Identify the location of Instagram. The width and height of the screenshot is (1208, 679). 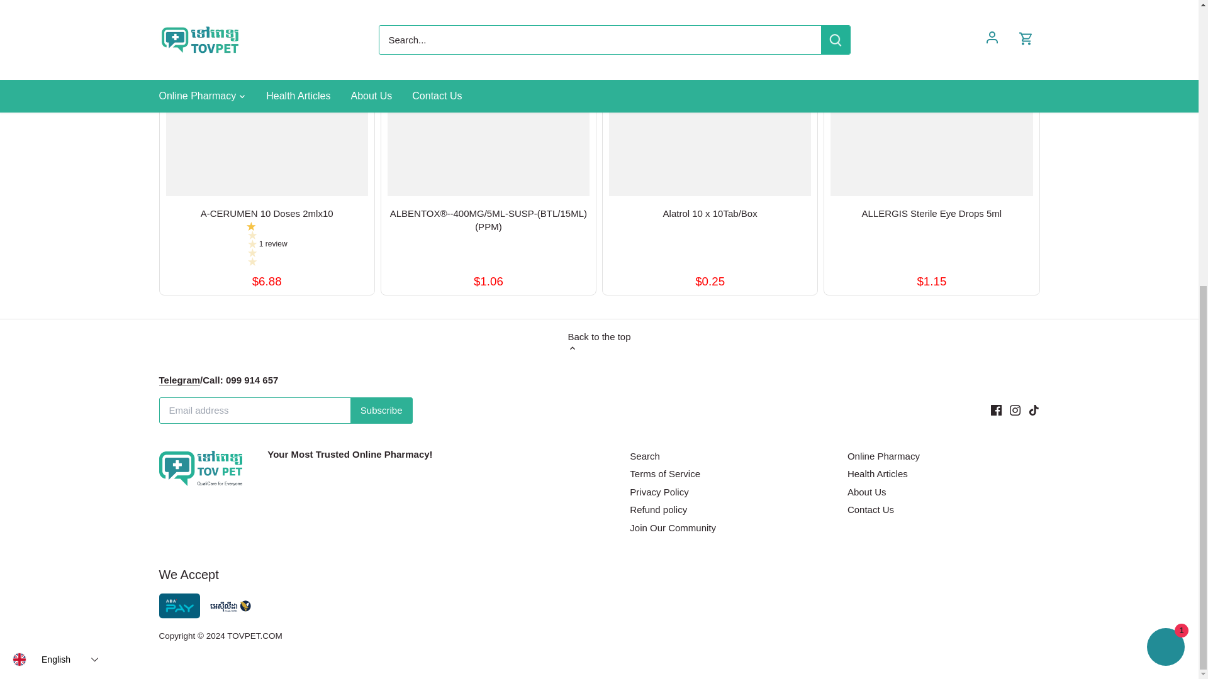
(1015, 410).